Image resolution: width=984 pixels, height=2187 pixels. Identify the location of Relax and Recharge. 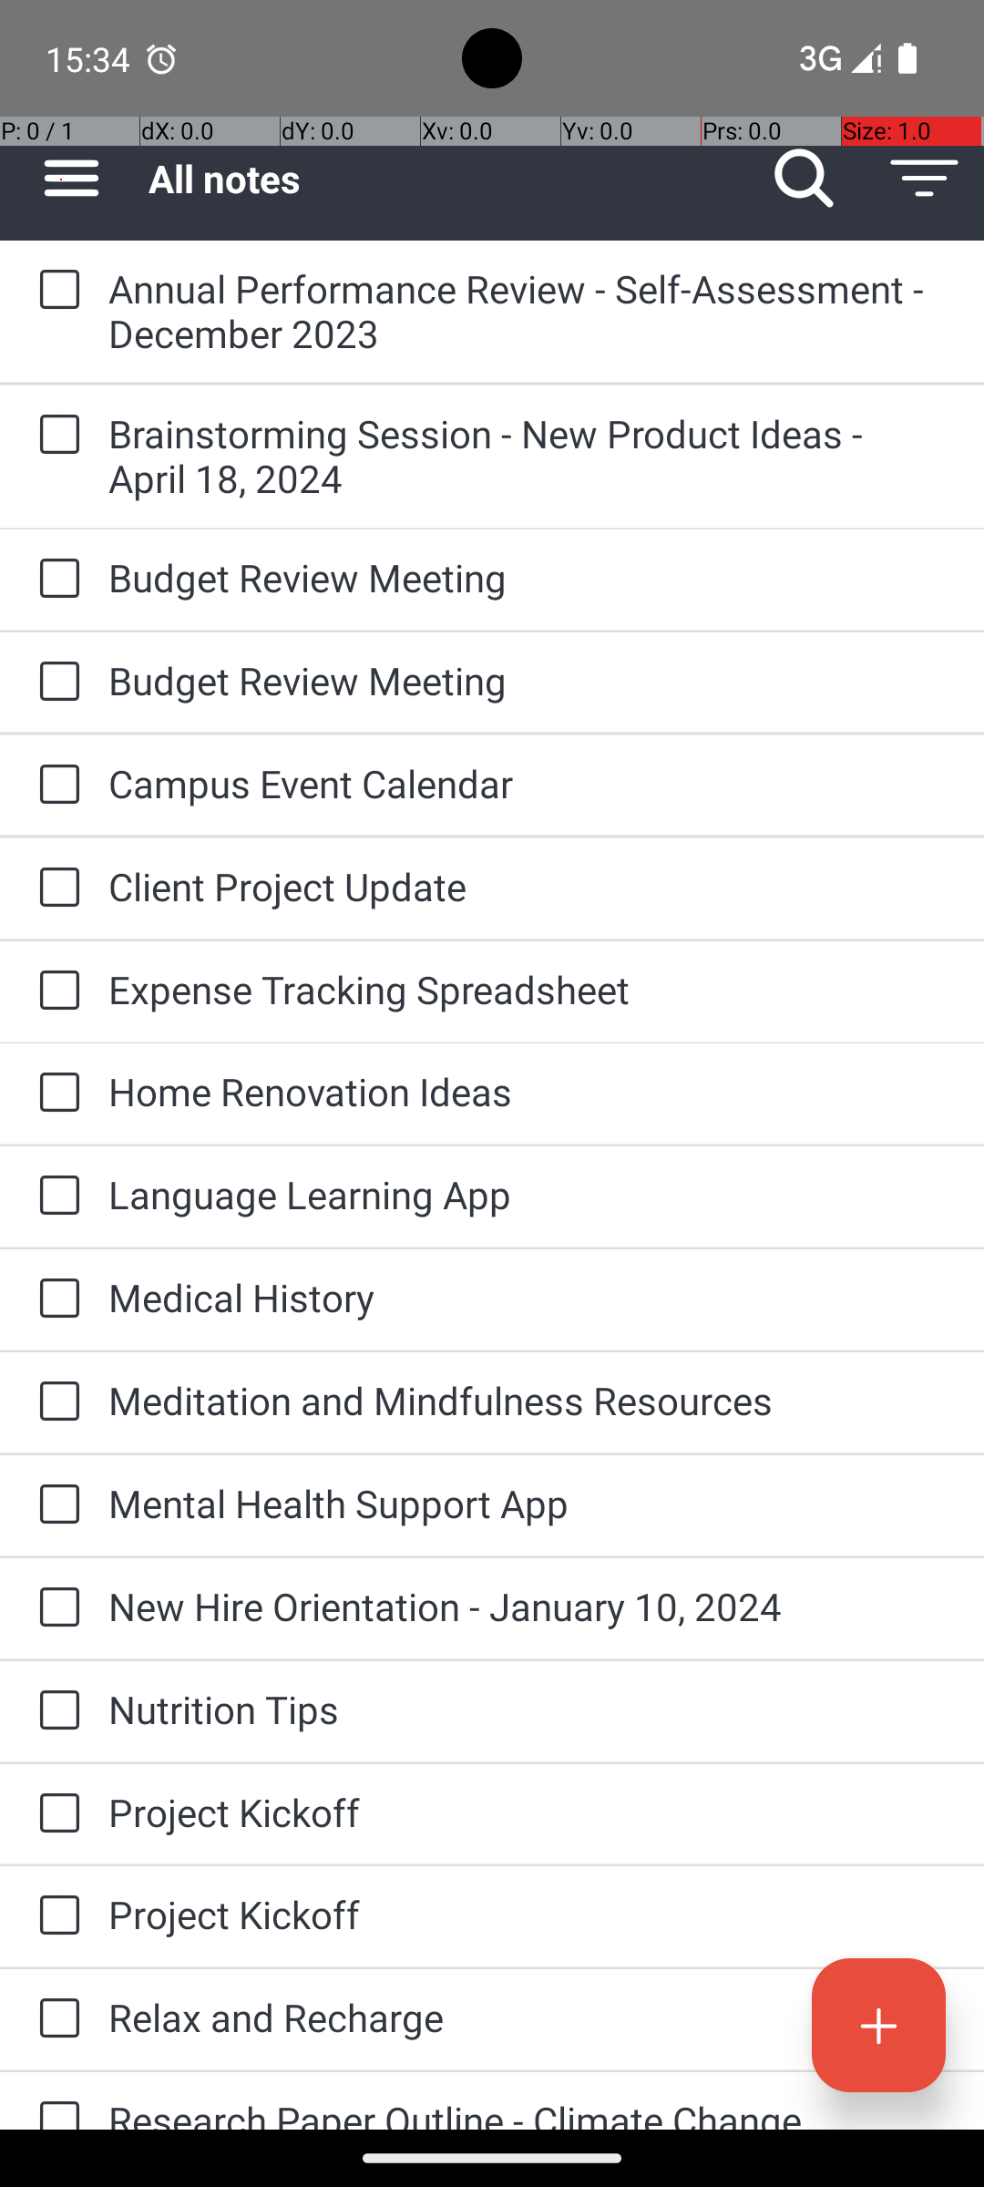
(528, 2018).